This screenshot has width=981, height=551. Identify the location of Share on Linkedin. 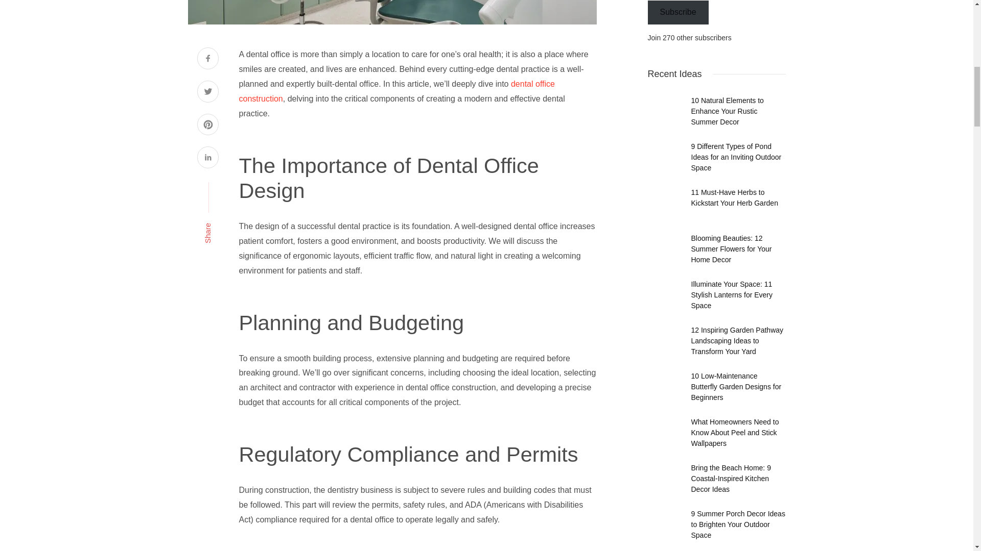
(207, 158).